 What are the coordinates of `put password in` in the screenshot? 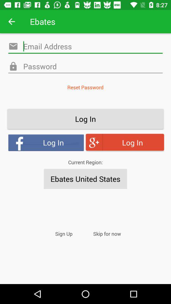 It's located at (85, 66).